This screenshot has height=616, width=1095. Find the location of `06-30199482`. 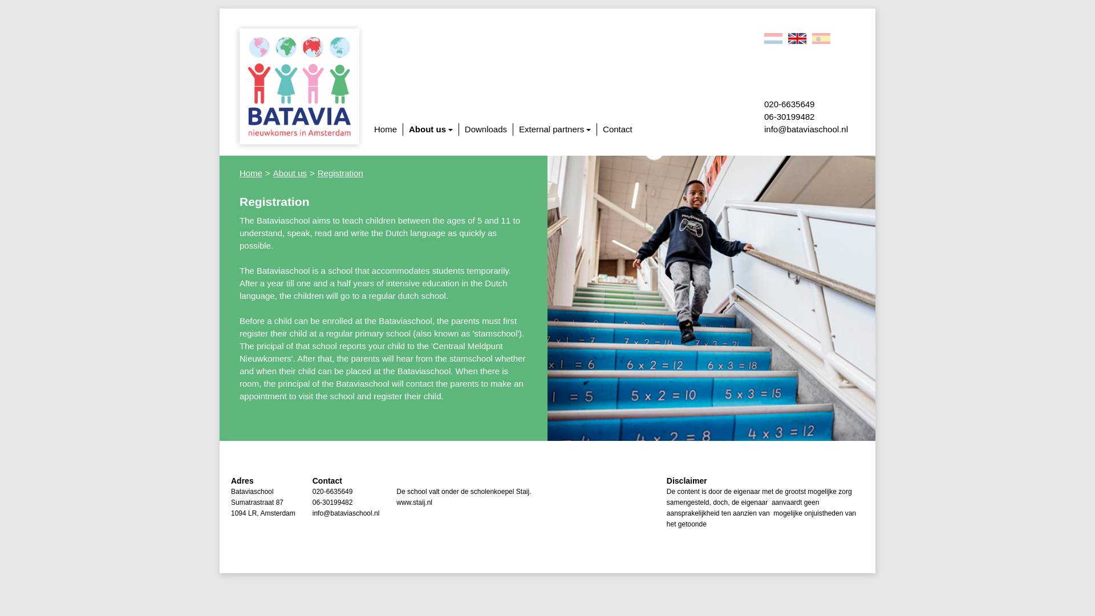

06-30199482 is located at coordinates (806, 117).